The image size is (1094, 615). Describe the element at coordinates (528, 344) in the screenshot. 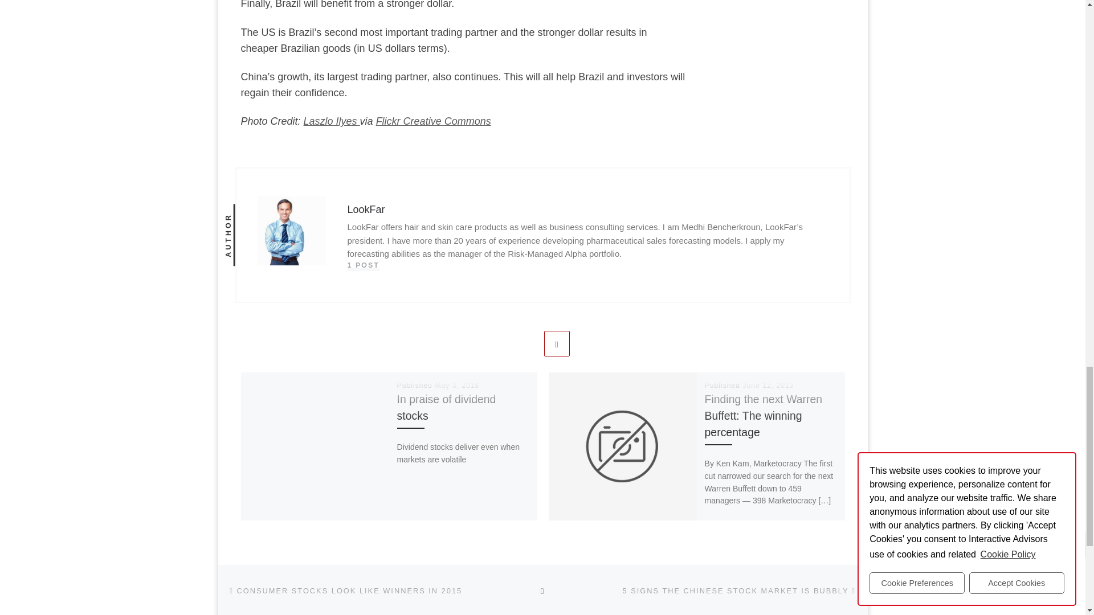

I see `Previous related articles` at that location.